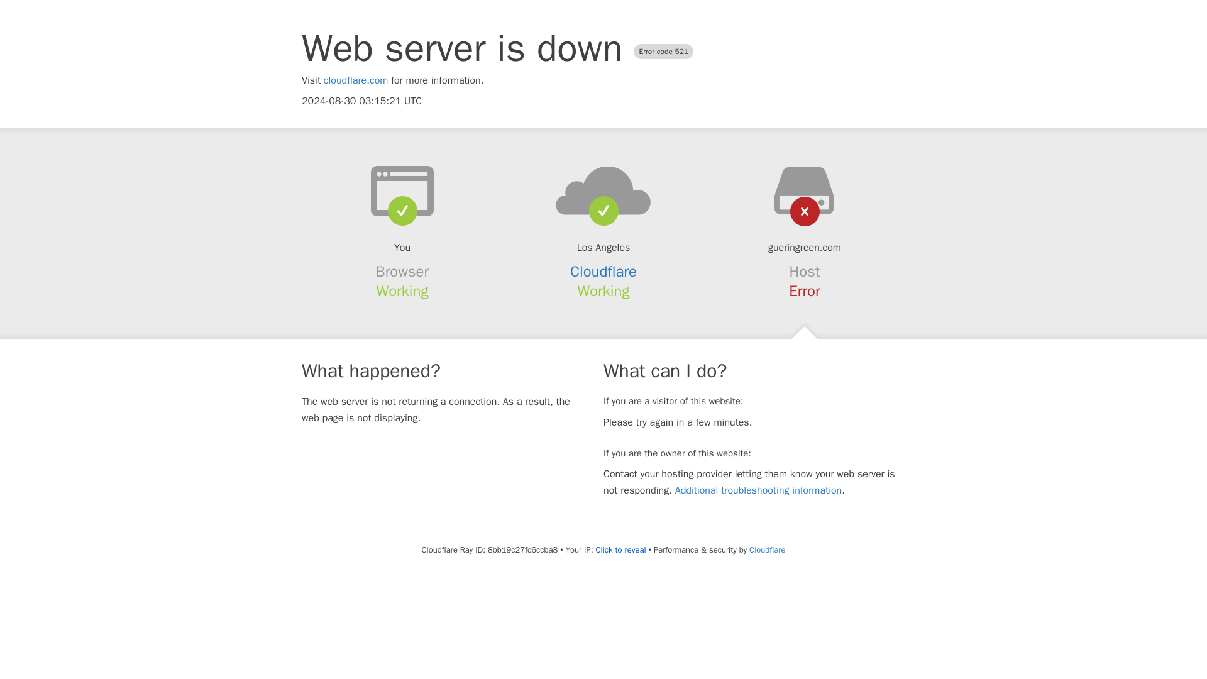 The height and width of the screenshot is (679, 1207). I want to click on cloudflare.com, so click(356, 80).